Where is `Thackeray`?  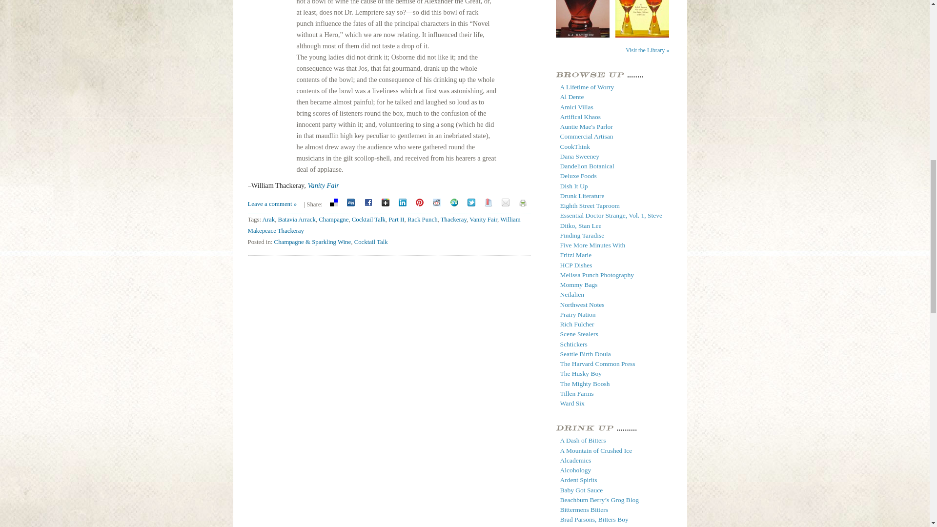
Thackeray is located at coordinates (453, 219).